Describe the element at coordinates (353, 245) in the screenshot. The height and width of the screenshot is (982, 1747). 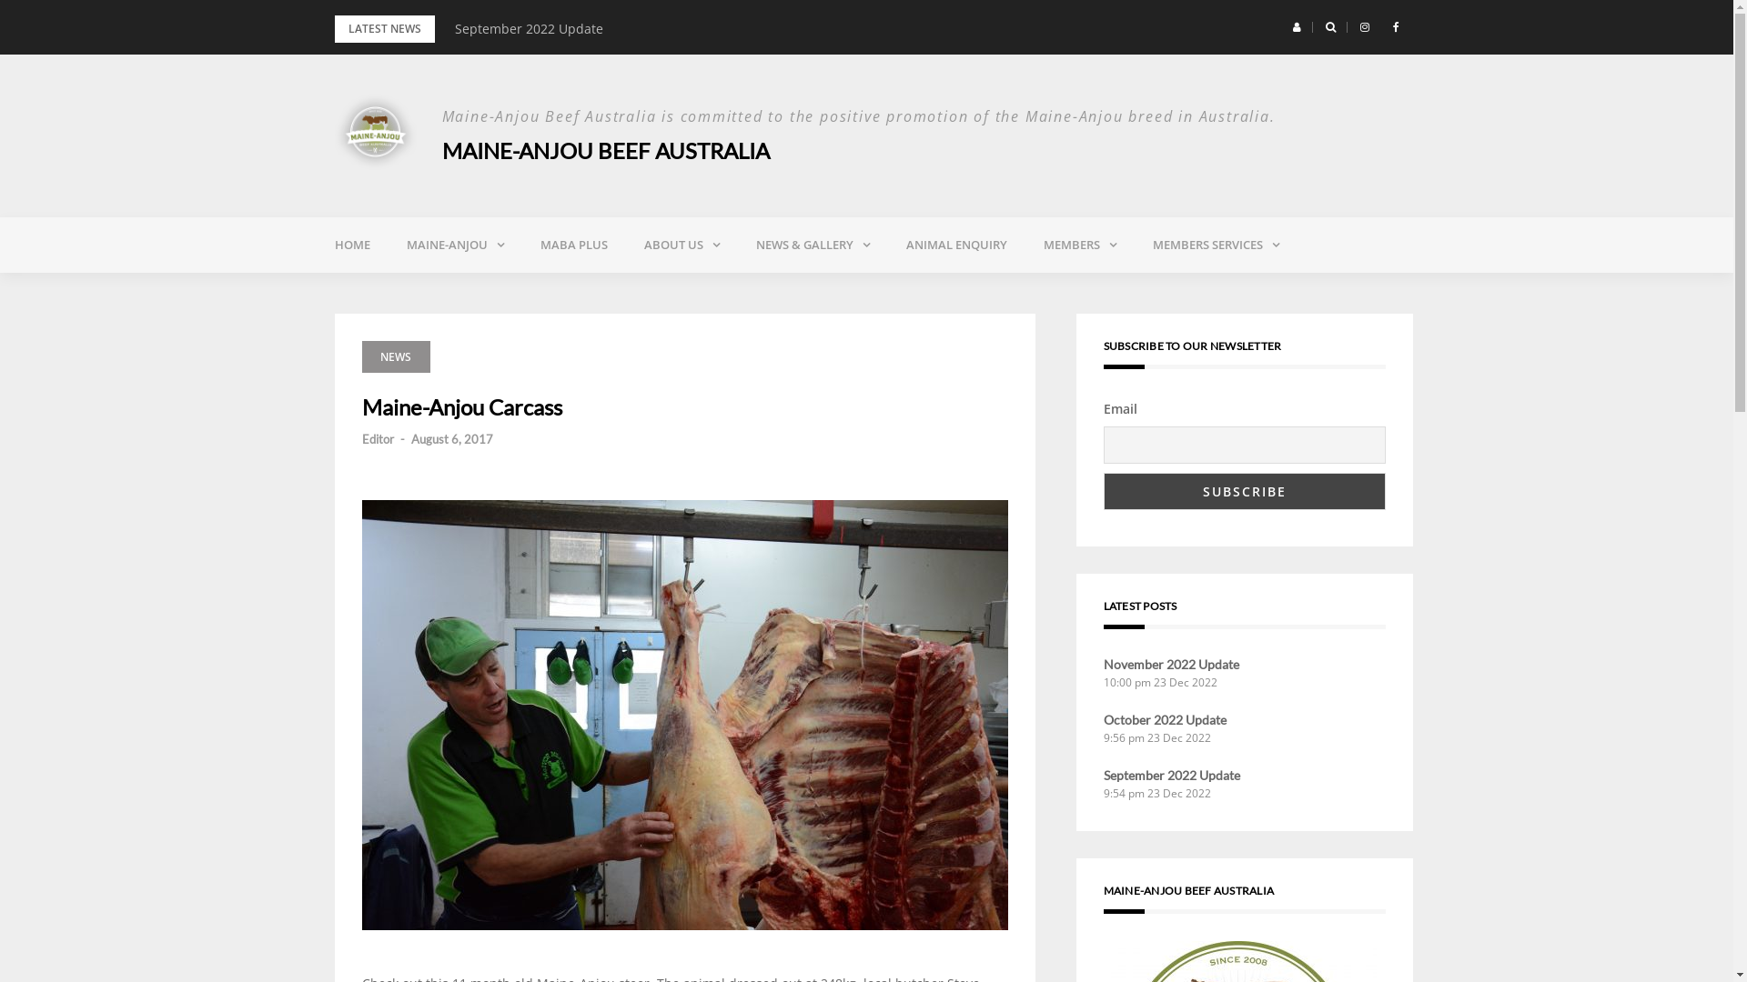
I see `HOME` at that location.